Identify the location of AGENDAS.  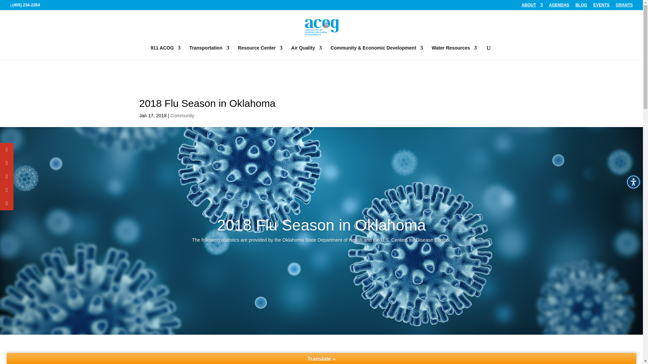
(559, 6).